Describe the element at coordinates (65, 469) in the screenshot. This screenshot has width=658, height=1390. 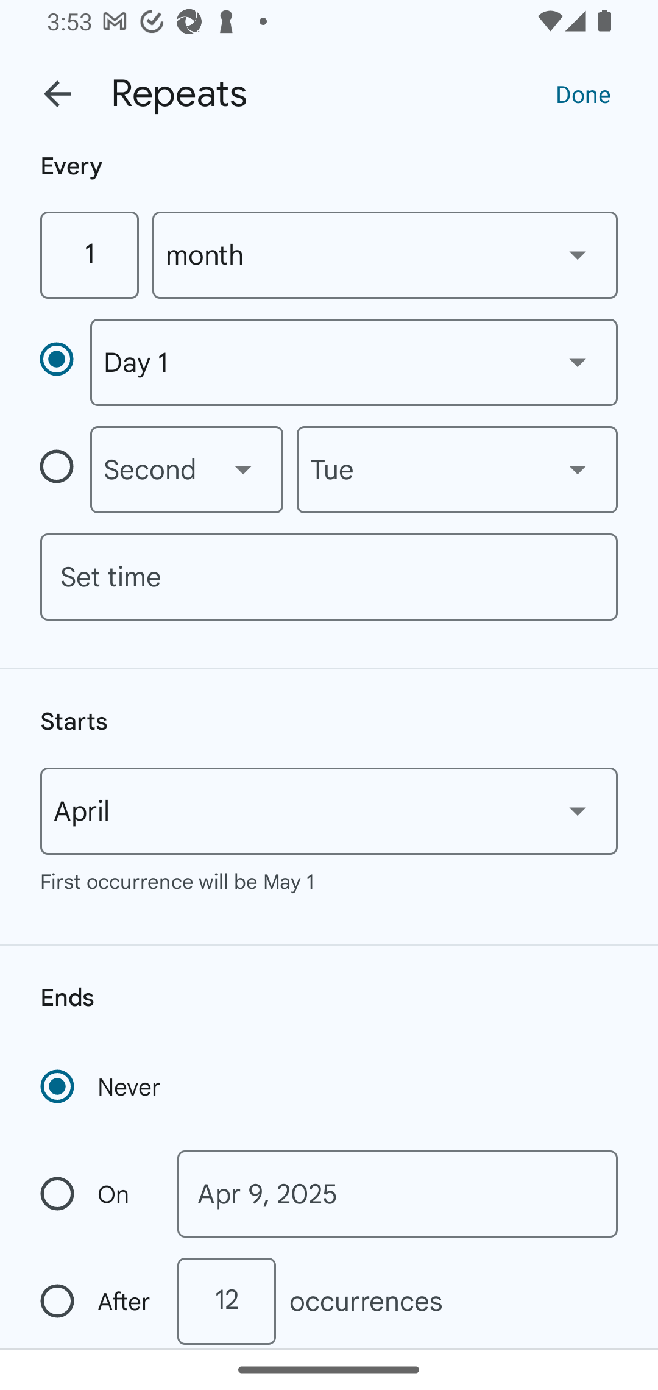
I see `Repeat monthly on a specific weekday` at that location.